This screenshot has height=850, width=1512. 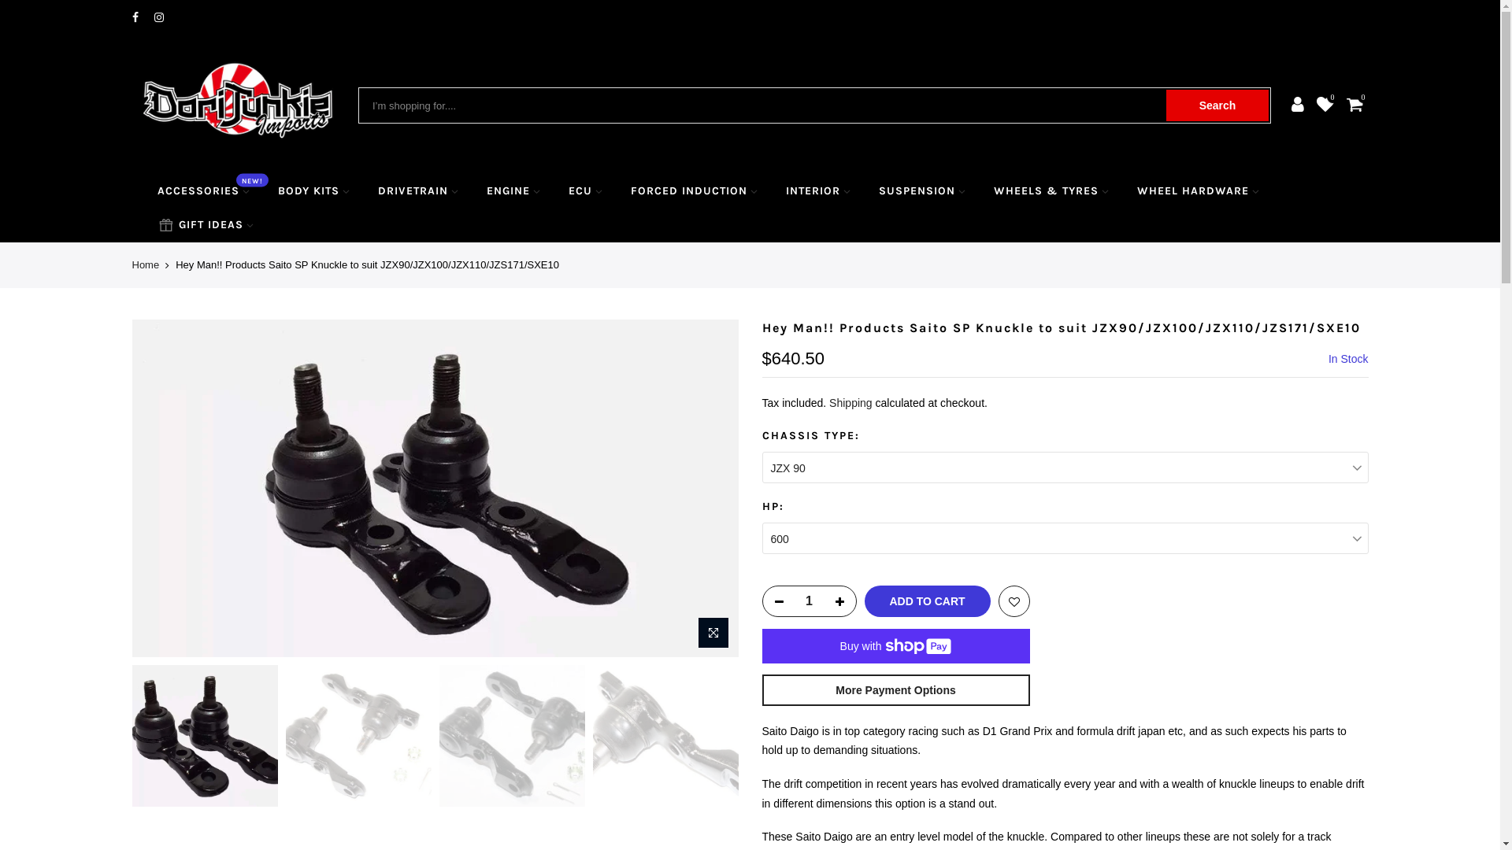 What do you see at coordinates (203, 192) in the screenshot?
I see `ACCESSORIES
NEW!` at bounding box center [203, 192].